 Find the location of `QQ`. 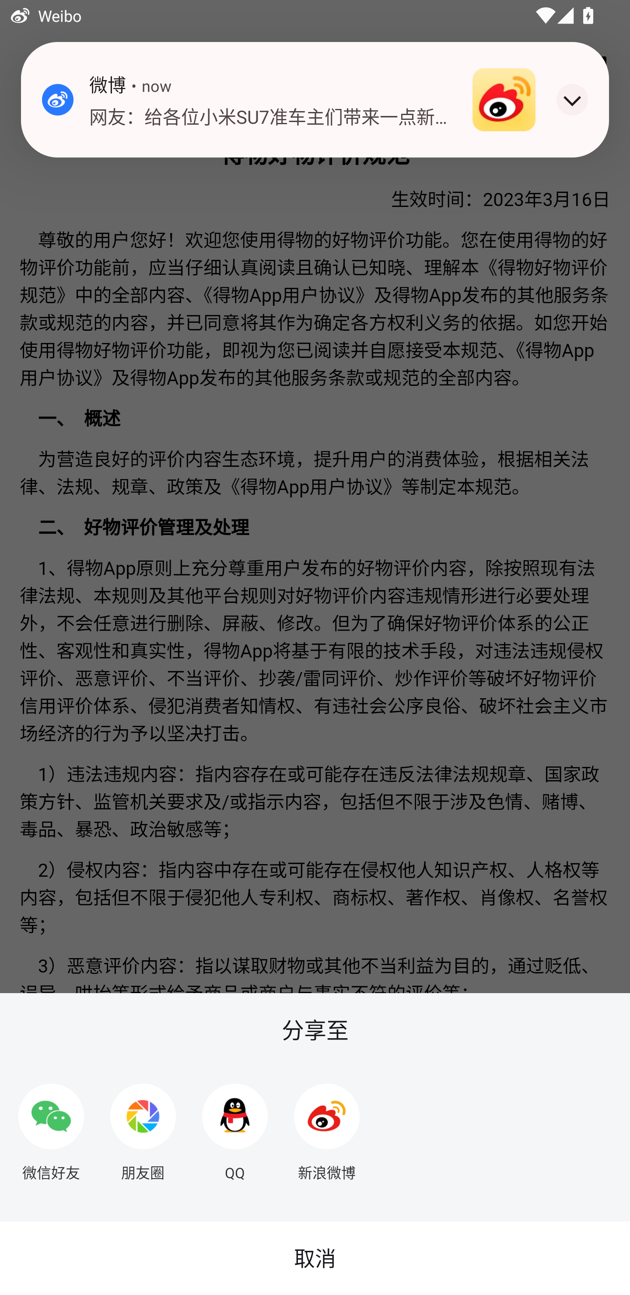

QQ is located at coordinates (235, 1126).